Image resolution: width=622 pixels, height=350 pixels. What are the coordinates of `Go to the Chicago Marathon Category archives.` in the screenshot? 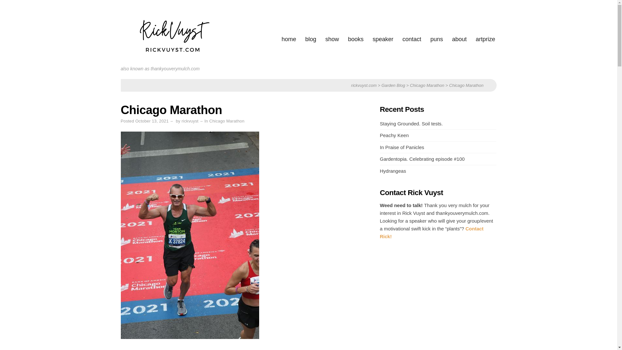 It's located at (427, 85).